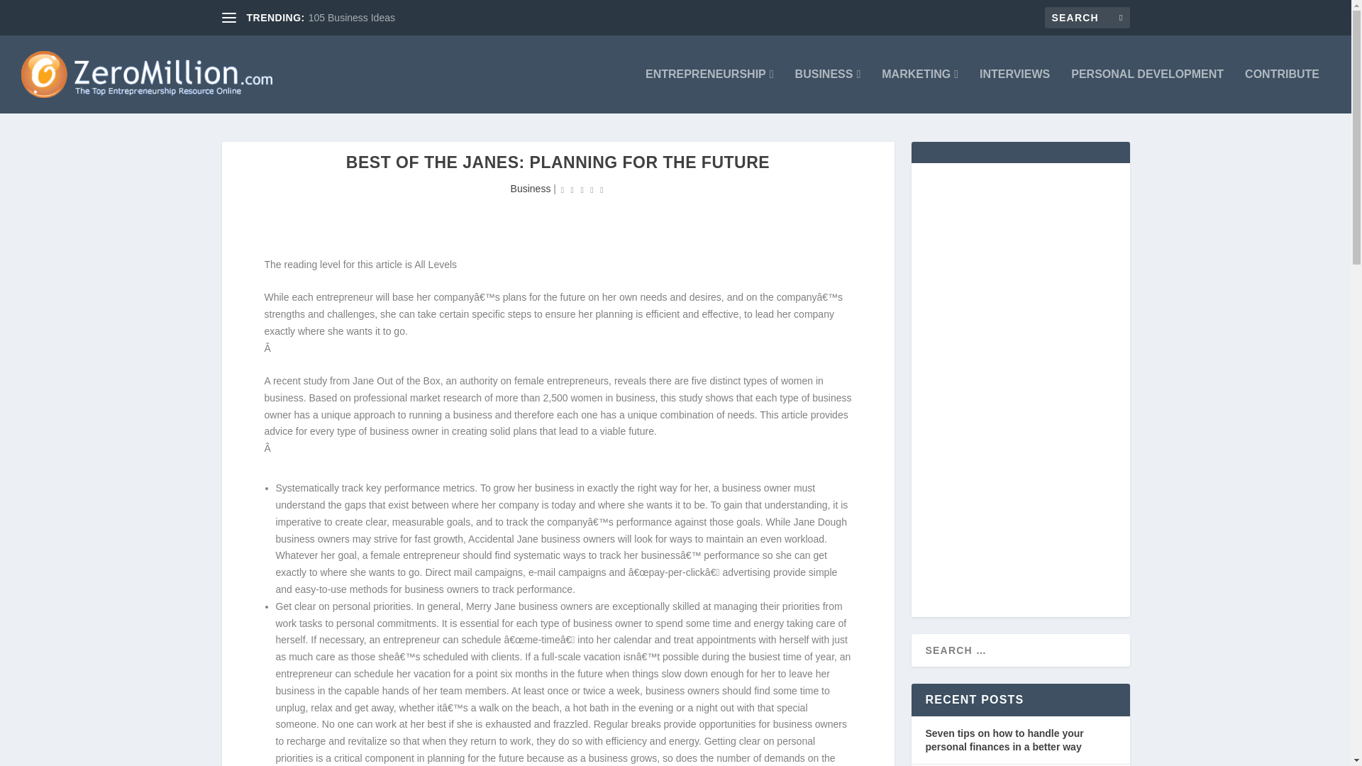 The width and height of the screenshot is (1362, 766). Describe the element at coordinates (1282, 91) in the screenshot. I see `CONTRIBUTE` at that location.